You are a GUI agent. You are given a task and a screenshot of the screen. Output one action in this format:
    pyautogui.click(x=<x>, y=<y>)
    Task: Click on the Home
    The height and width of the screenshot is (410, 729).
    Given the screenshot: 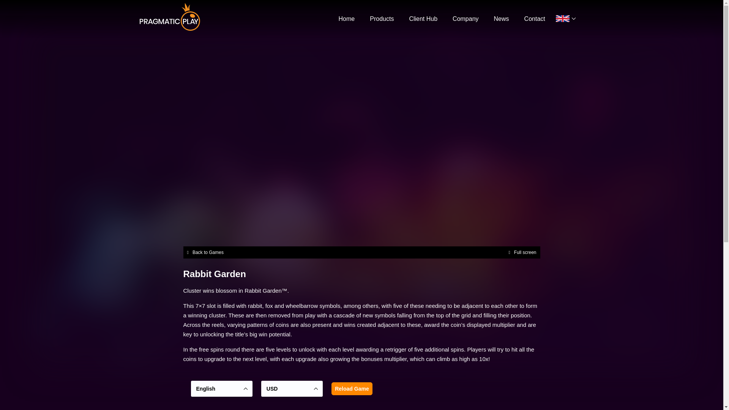 What is the action you would take?
    pyautogui.click(x=347, y=19)
    